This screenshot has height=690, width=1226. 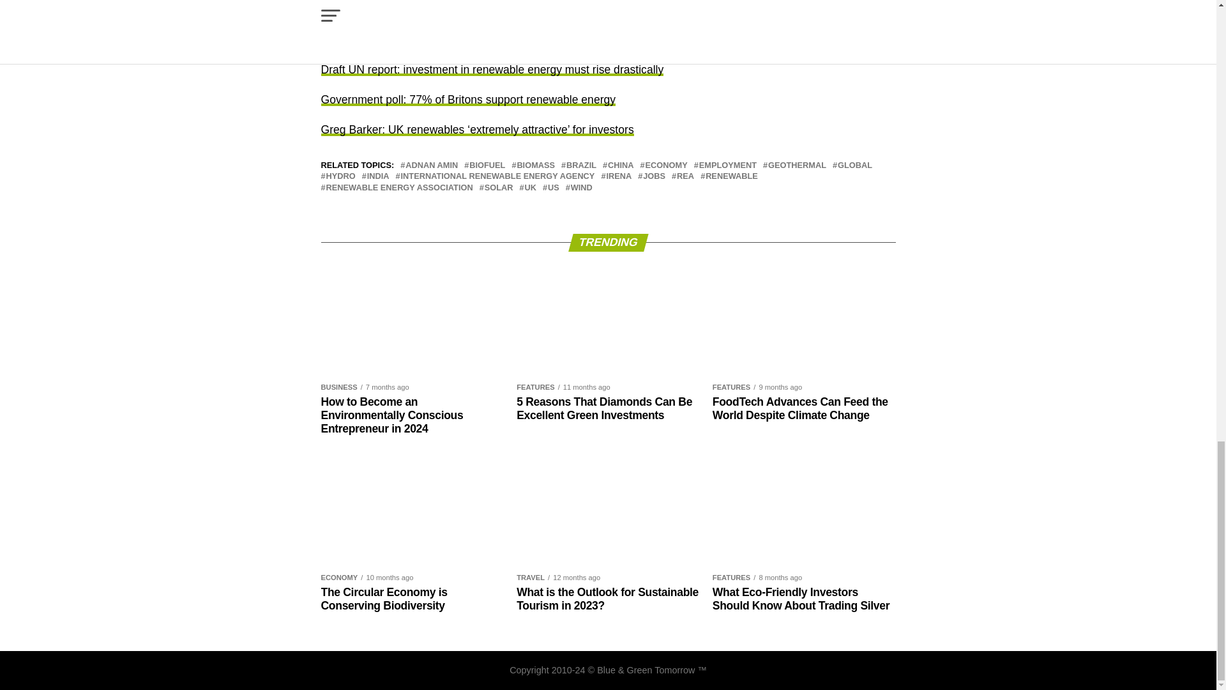 I want to click on JOBS, so click(x=654, y=176).